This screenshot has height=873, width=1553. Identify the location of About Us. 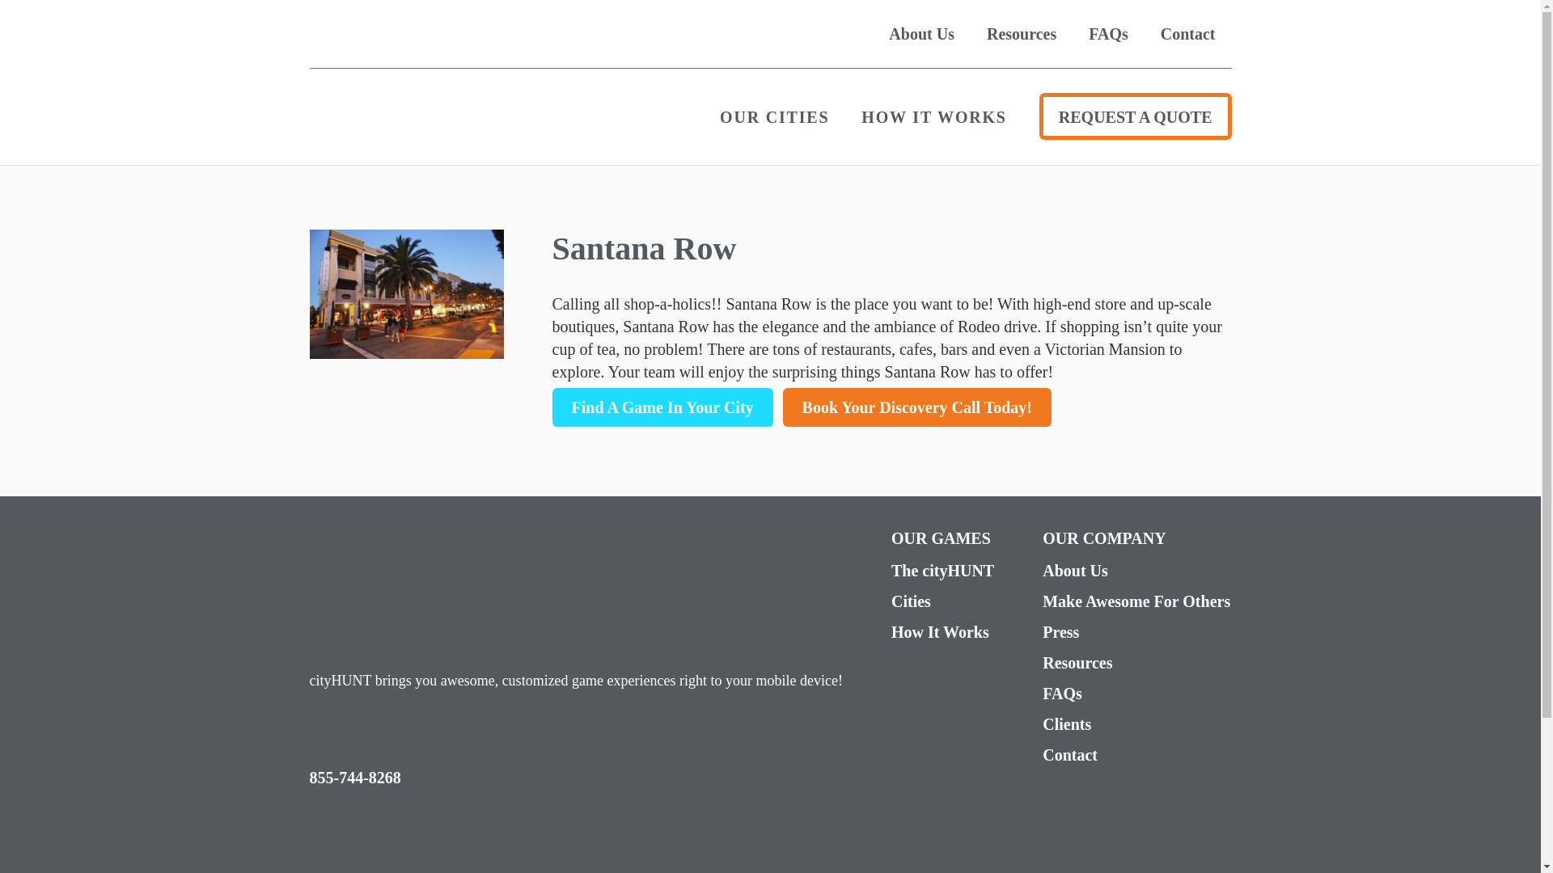
(1136, 571).